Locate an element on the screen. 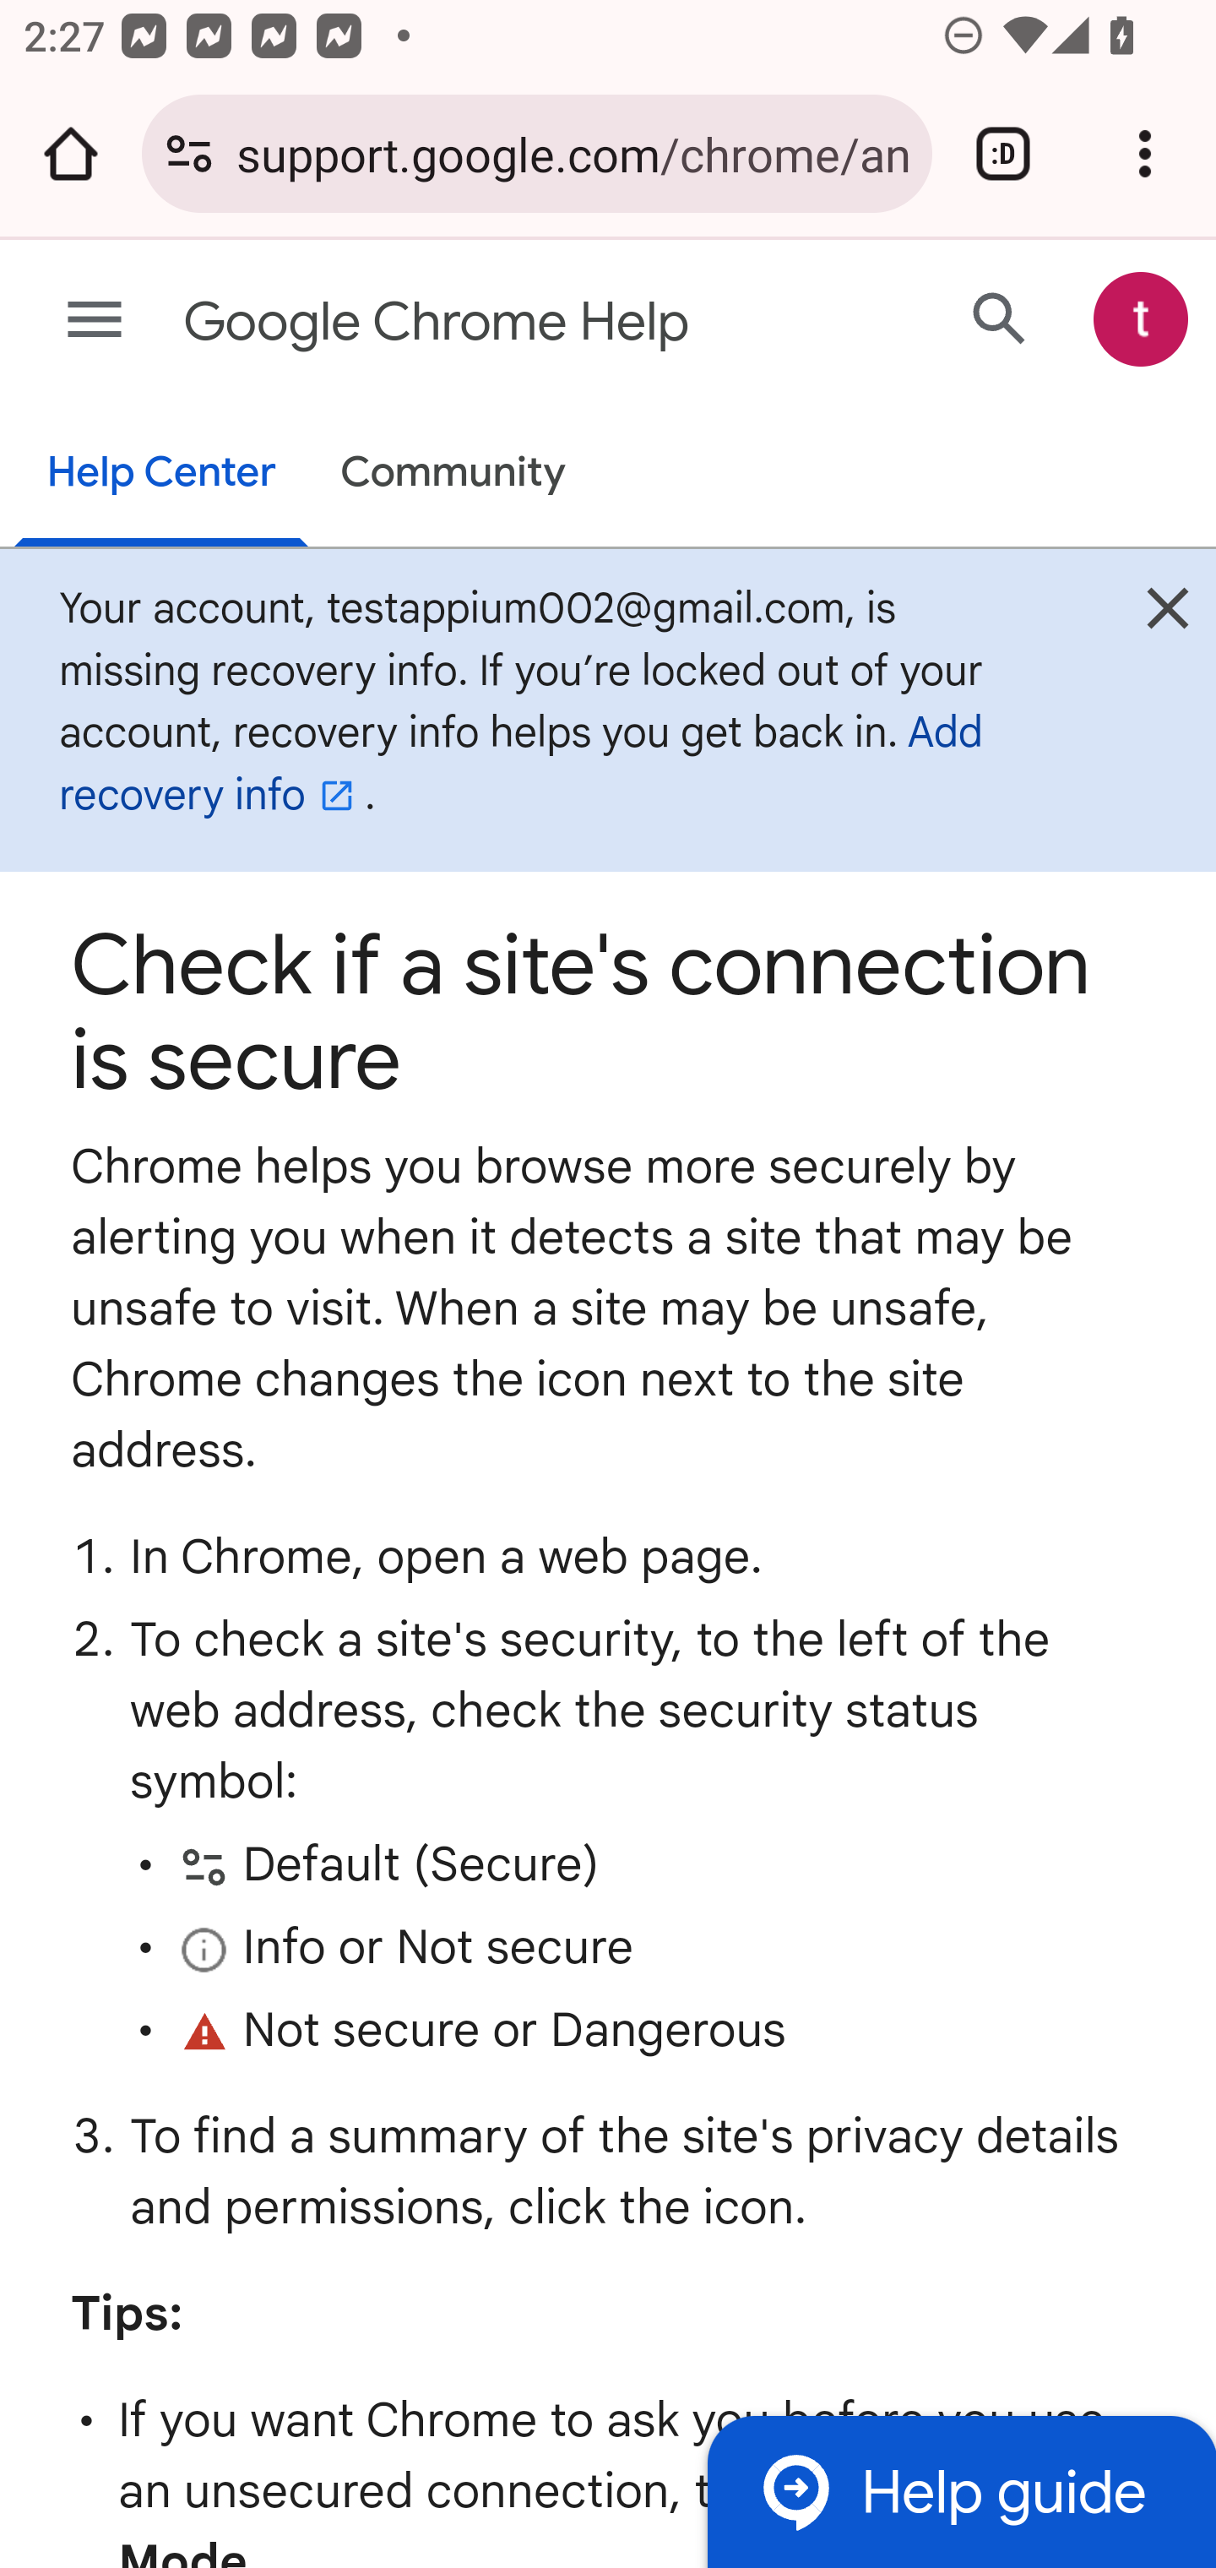 This screenshot has width=1216, height=2568. Google Chrome Help is located at coordinates (479, 323).